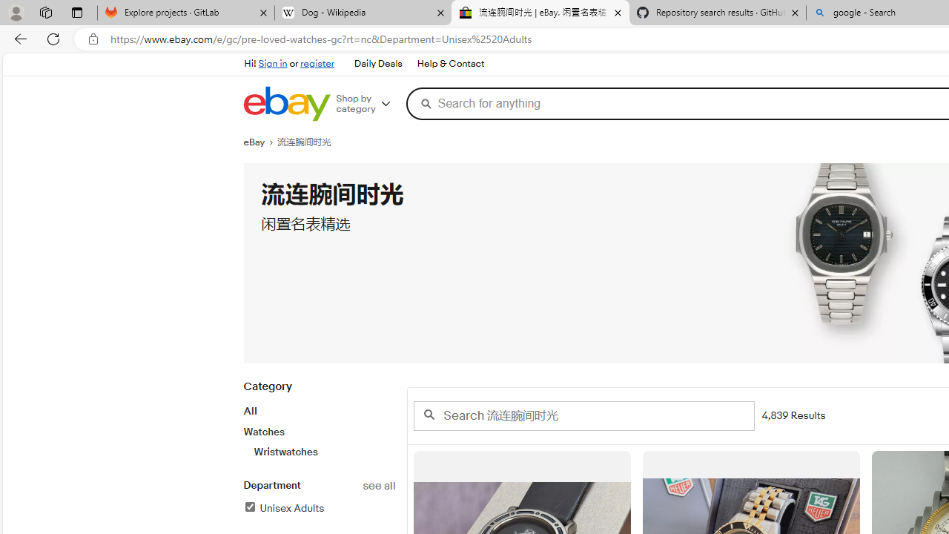 The image size is (949, 534). Describe the element at coordinates (260, 142) in the screenshot. I see `eBay` at that location.